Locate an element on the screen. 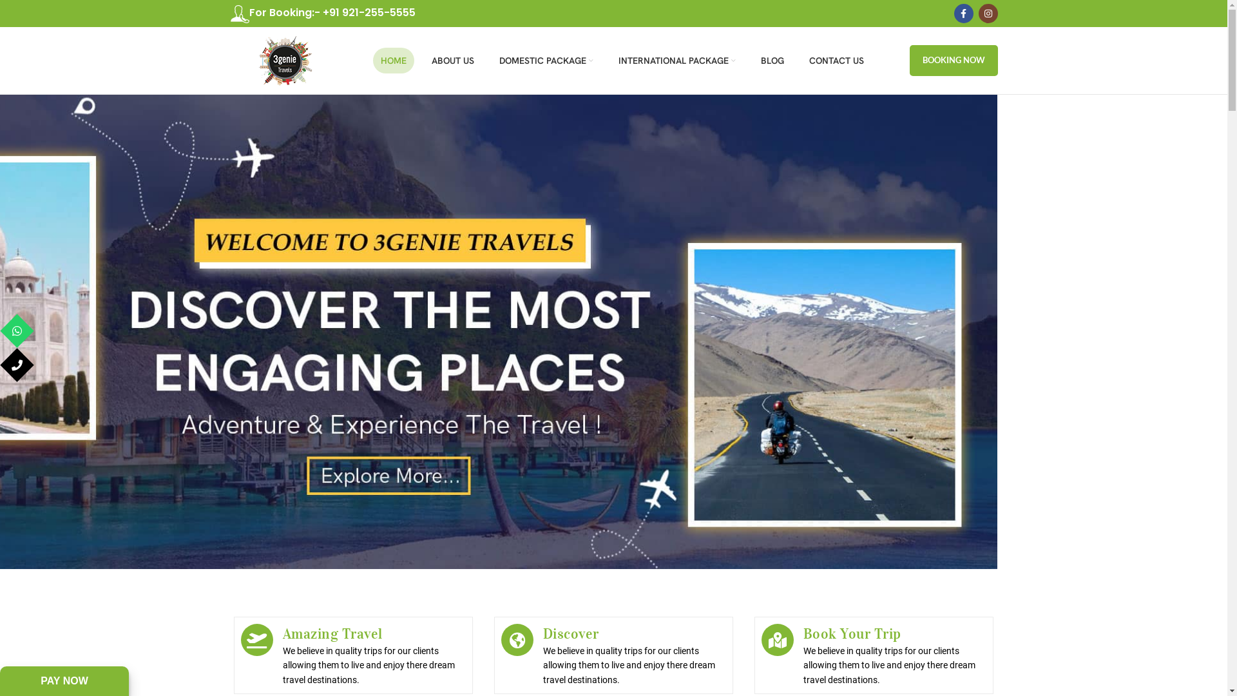  BLOG is located at coordinates (772, 61).